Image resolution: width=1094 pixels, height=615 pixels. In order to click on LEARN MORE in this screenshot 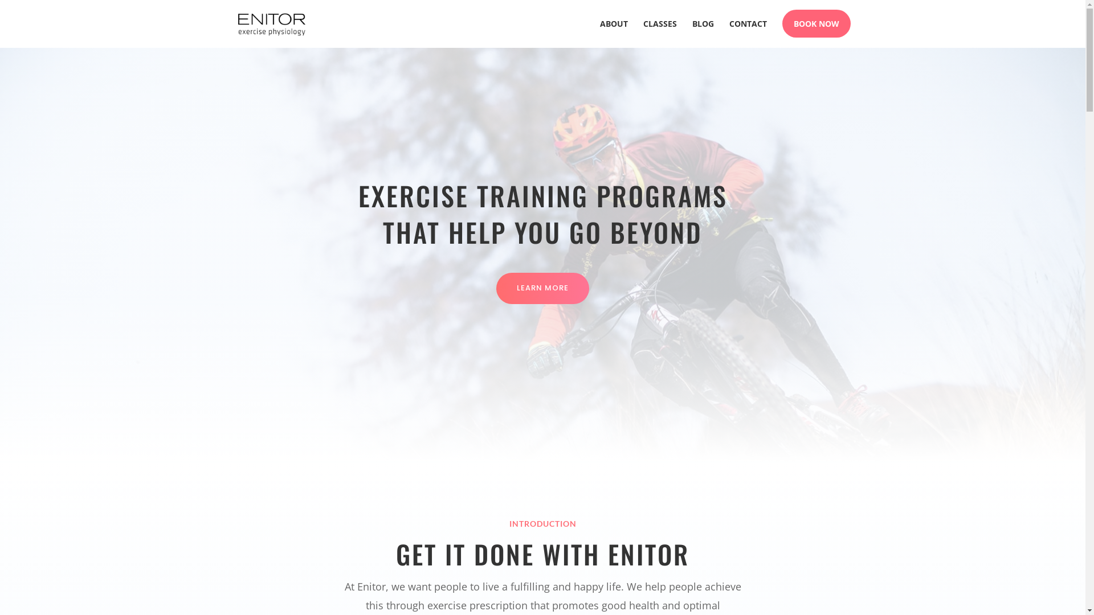, I will do `click(542, 288)`.